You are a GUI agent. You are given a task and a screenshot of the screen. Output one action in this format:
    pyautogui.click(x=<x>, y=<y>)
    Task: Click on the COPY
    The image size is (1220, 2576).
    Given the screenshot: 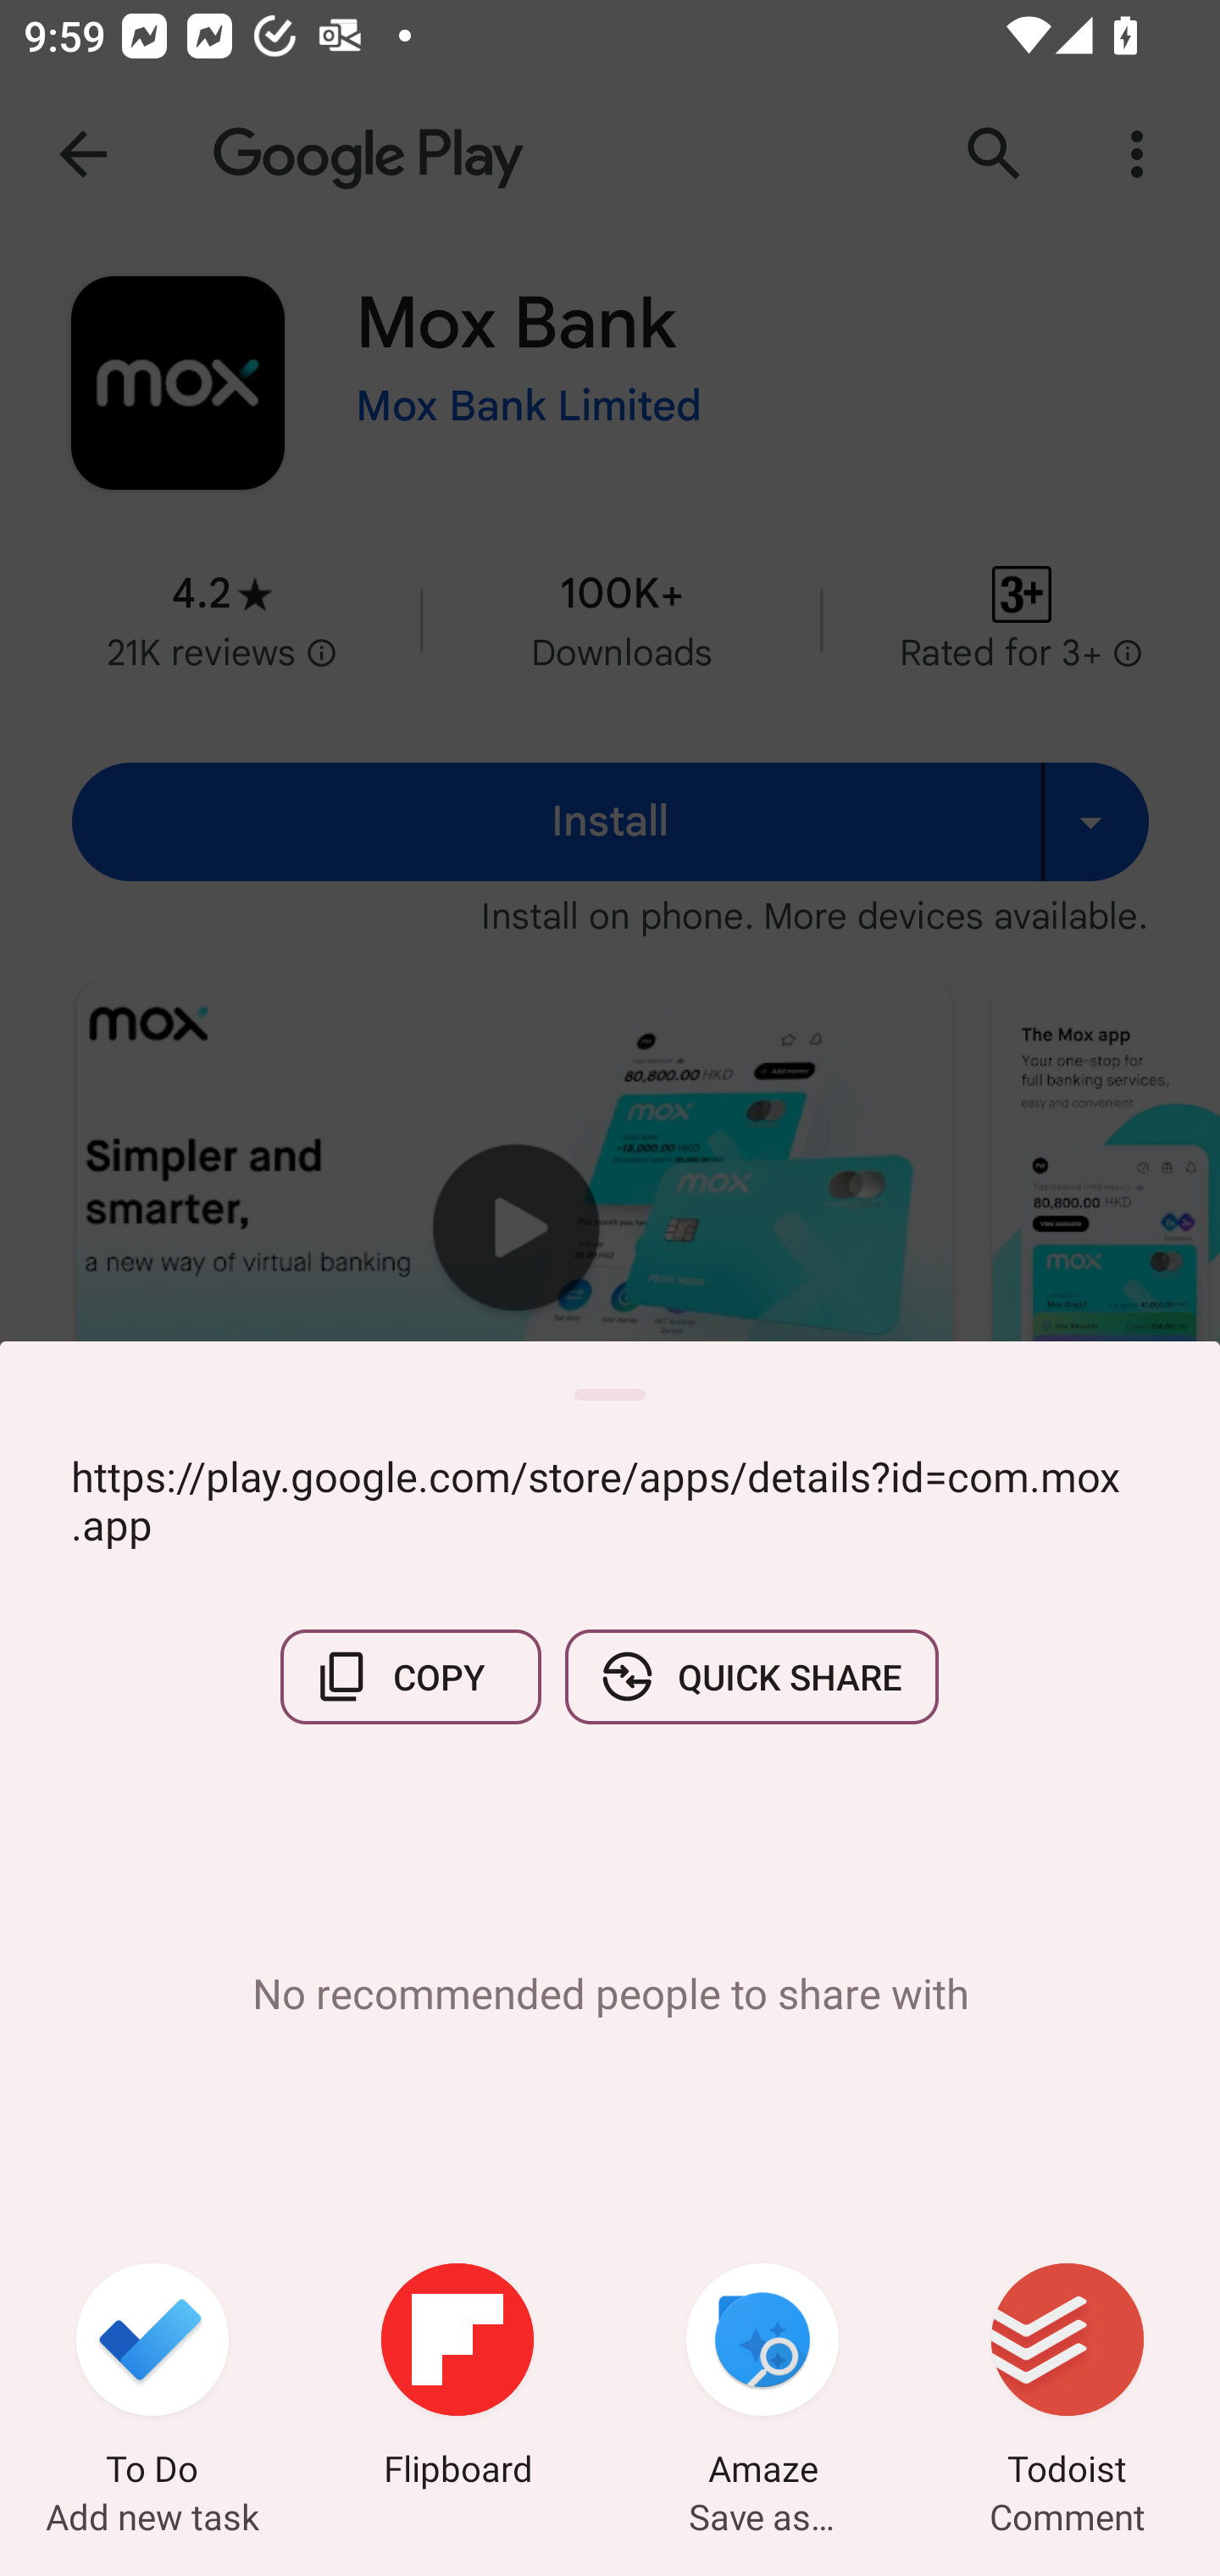 What is the action you would take?
    pyautogui.click(x=411, y=1676)
    